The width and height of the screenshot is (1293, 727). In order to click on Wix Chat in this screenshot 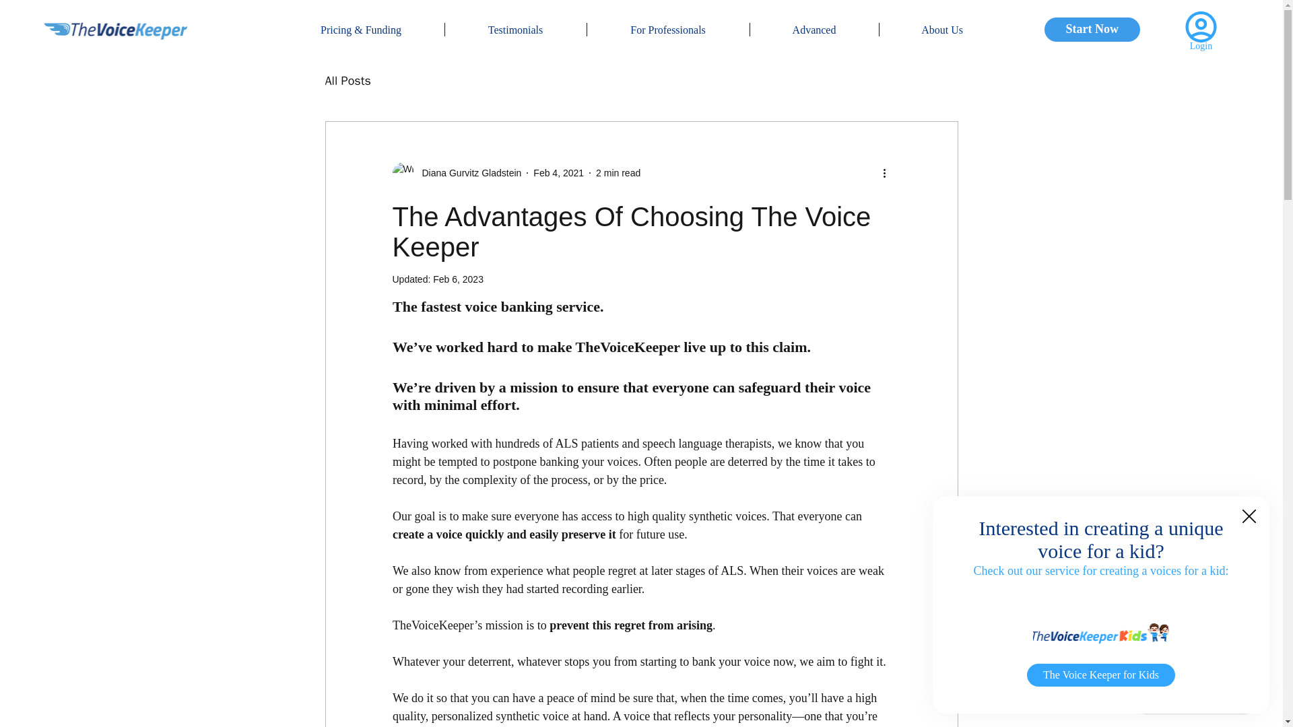, I will do `click(1199, 697)`.